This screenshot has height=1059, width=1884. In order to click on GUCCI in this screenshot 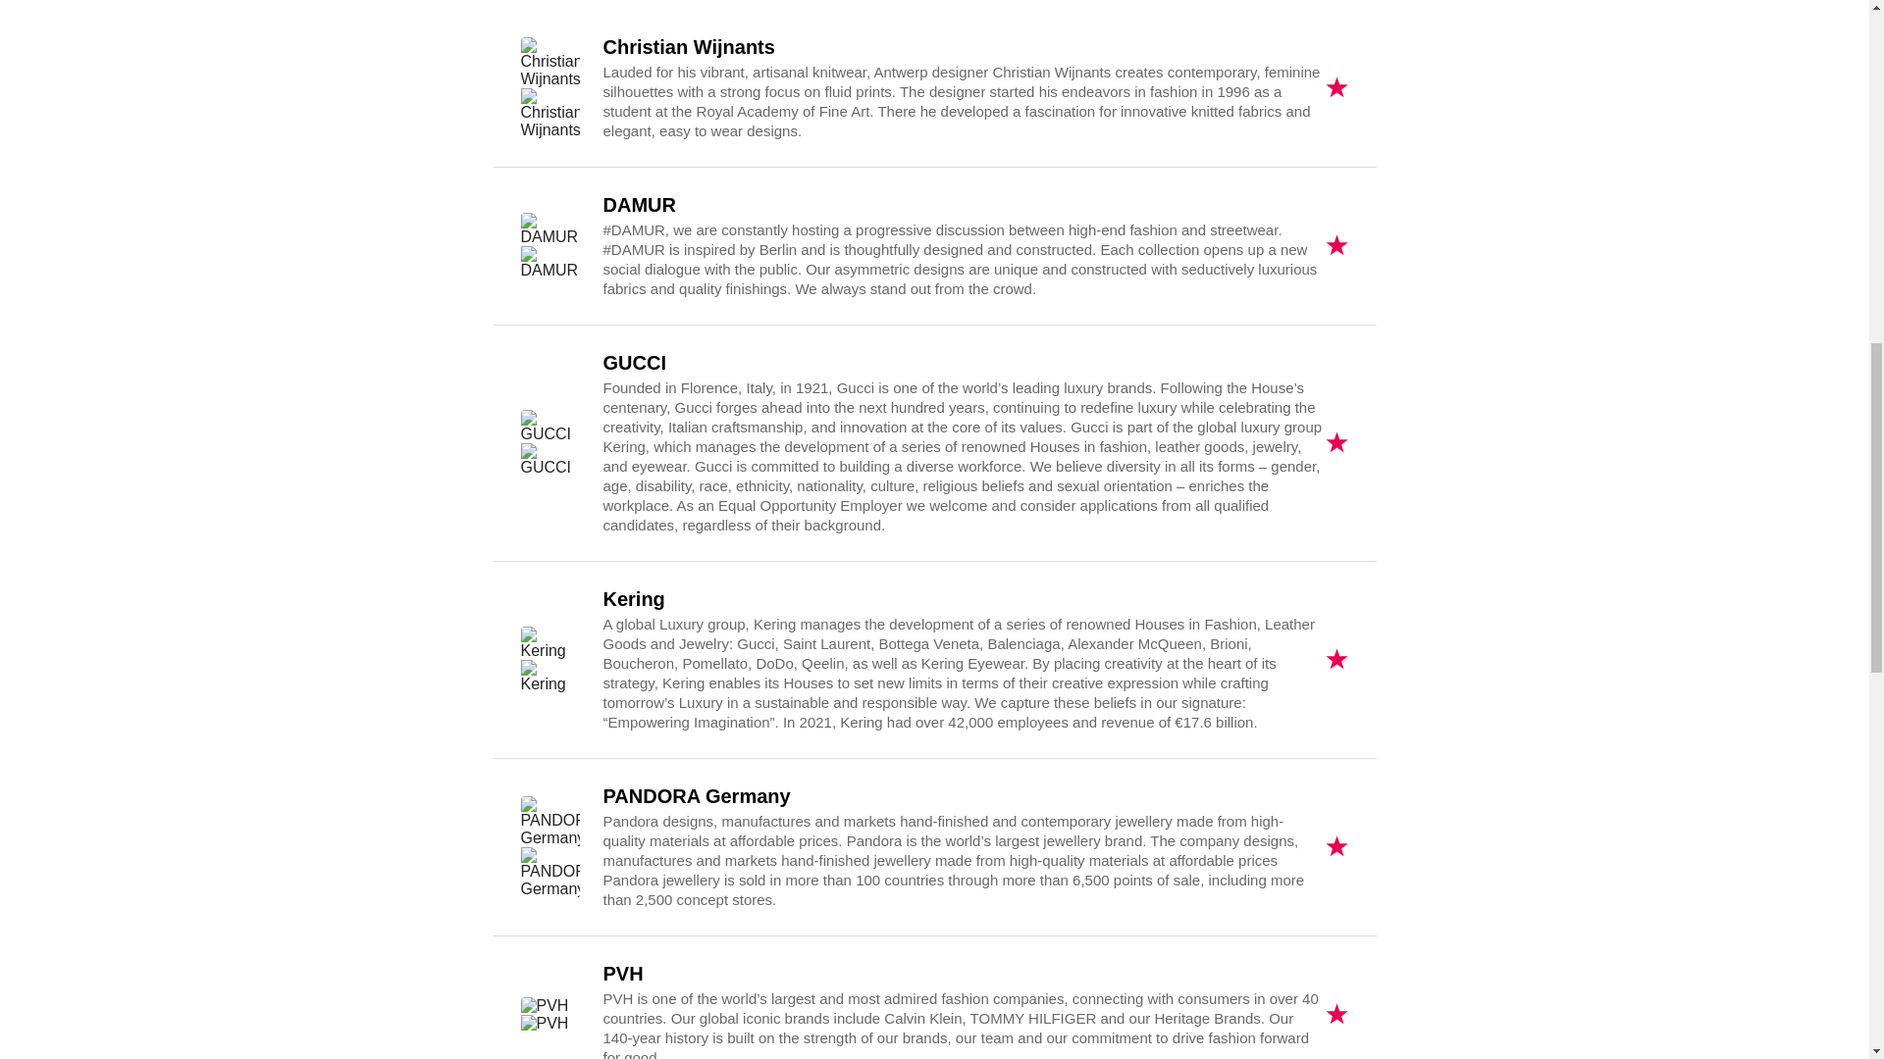, I will do `click(549, 443)`.